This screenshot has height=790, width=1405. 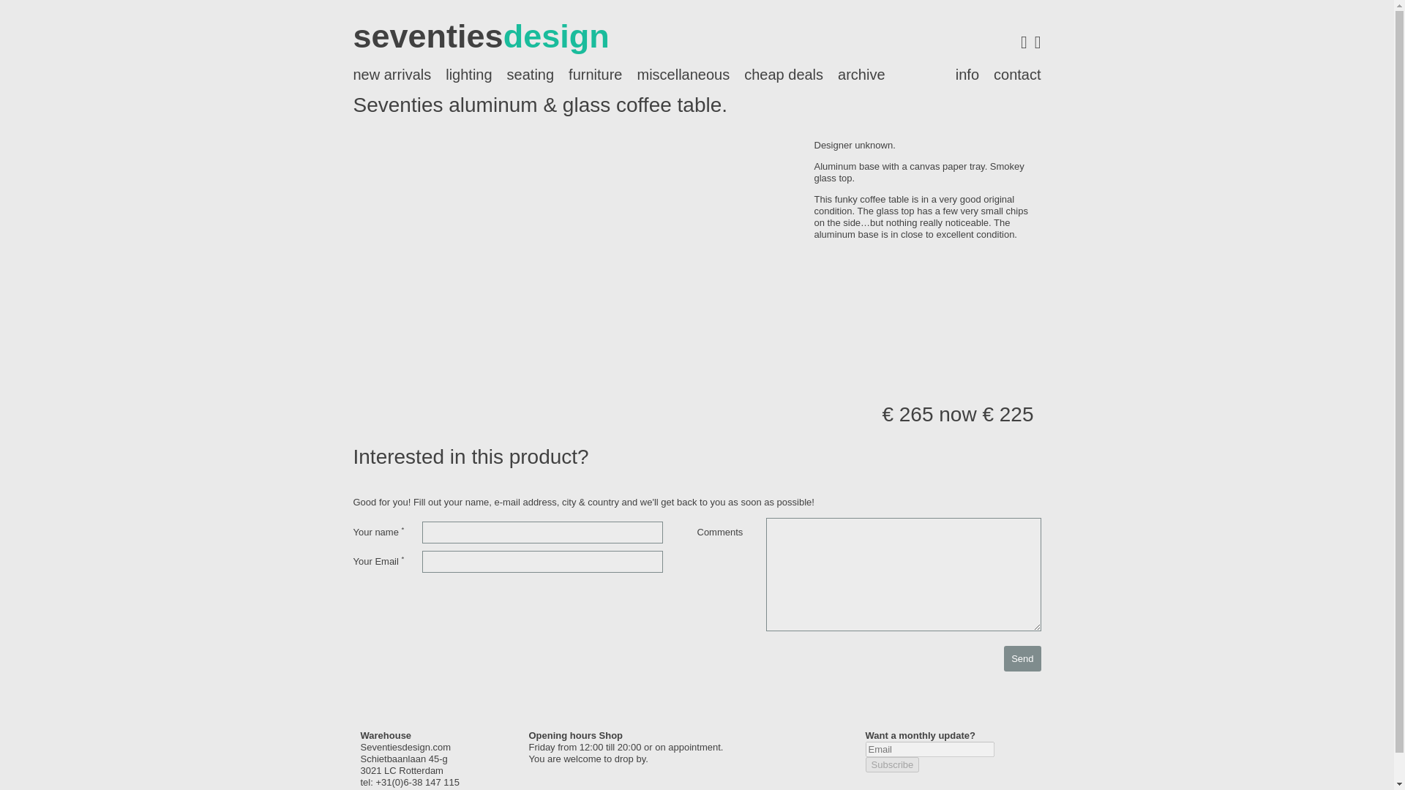 I want to click on Subscribe, so click(x=891, y=764).